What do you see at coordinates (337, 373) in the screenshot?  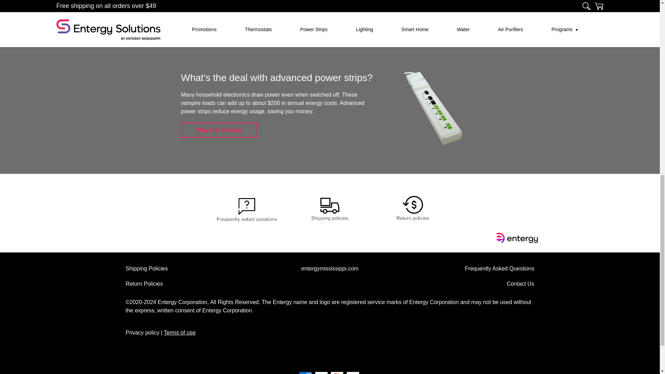 I see `Mastercard` at bounding box center [337, 373].